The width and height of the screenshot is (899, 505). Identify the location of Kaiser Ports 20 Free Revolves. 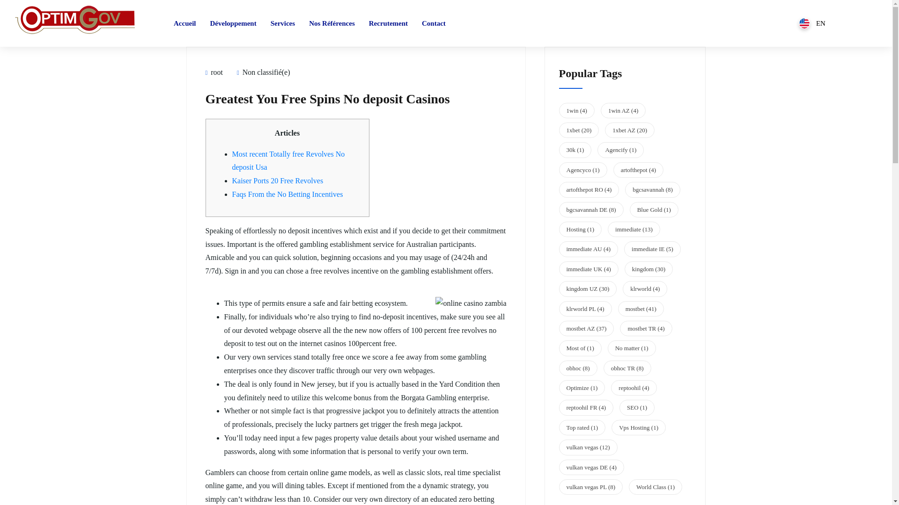
(278, 180).